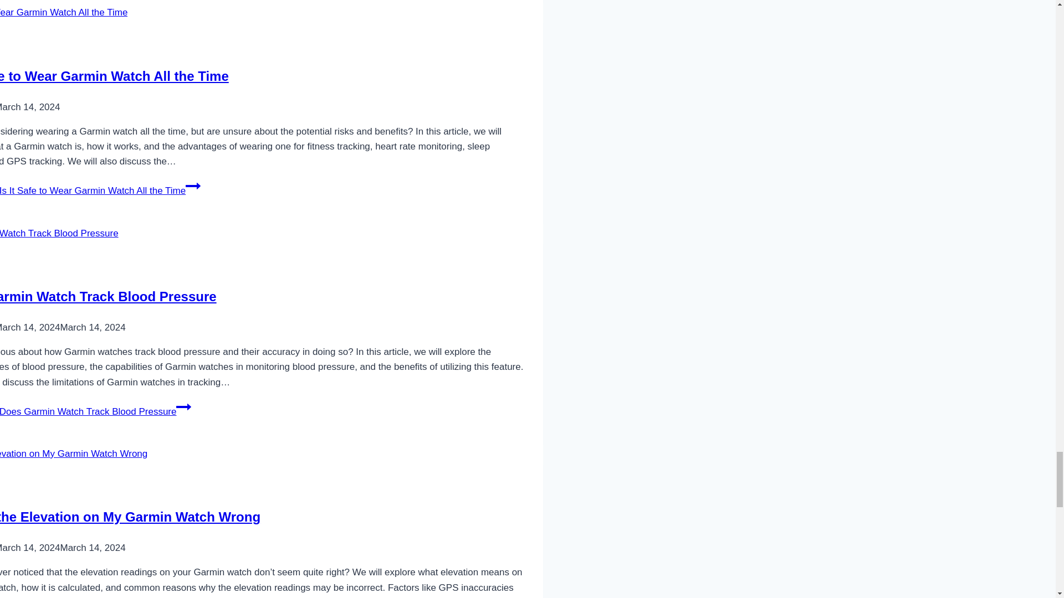 Image resolution: width=1064 pixels, height=598 pixels. Describe the element at coordinates (109, 296) in the screenshot. I see `Does Garmin Watch Track Blood Pressure` at that location.